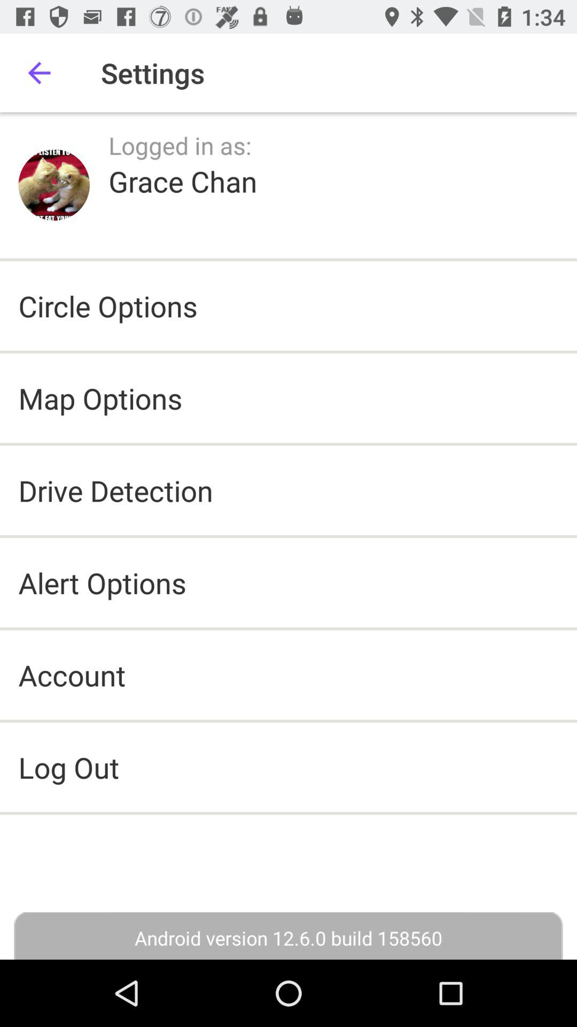  I want to click on choose the circle options, so click(108, 306).